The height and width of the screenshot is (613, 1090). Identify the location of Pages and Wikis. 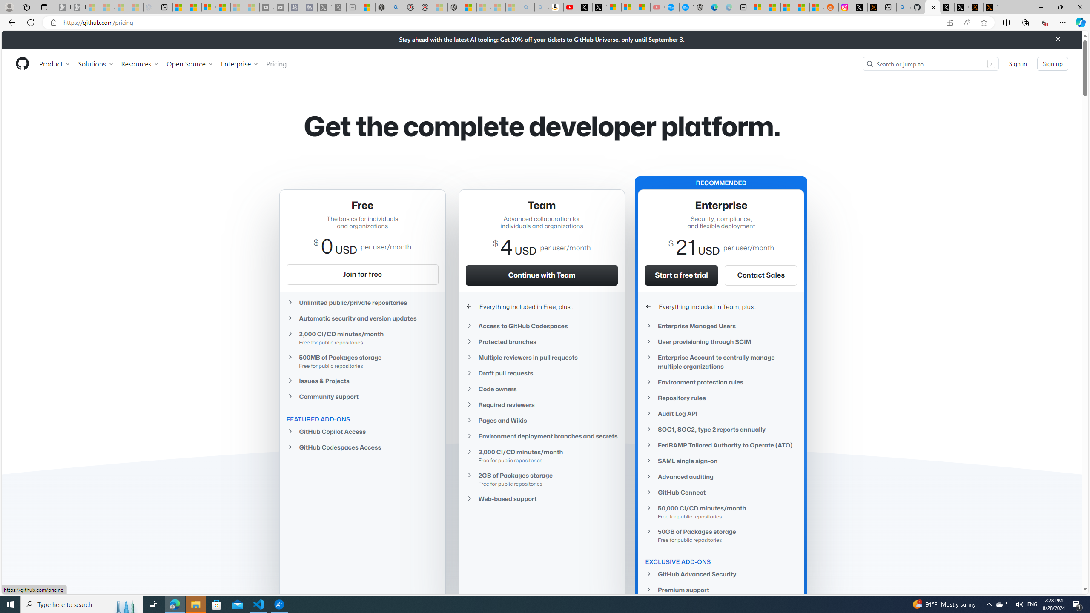
(542, 420).